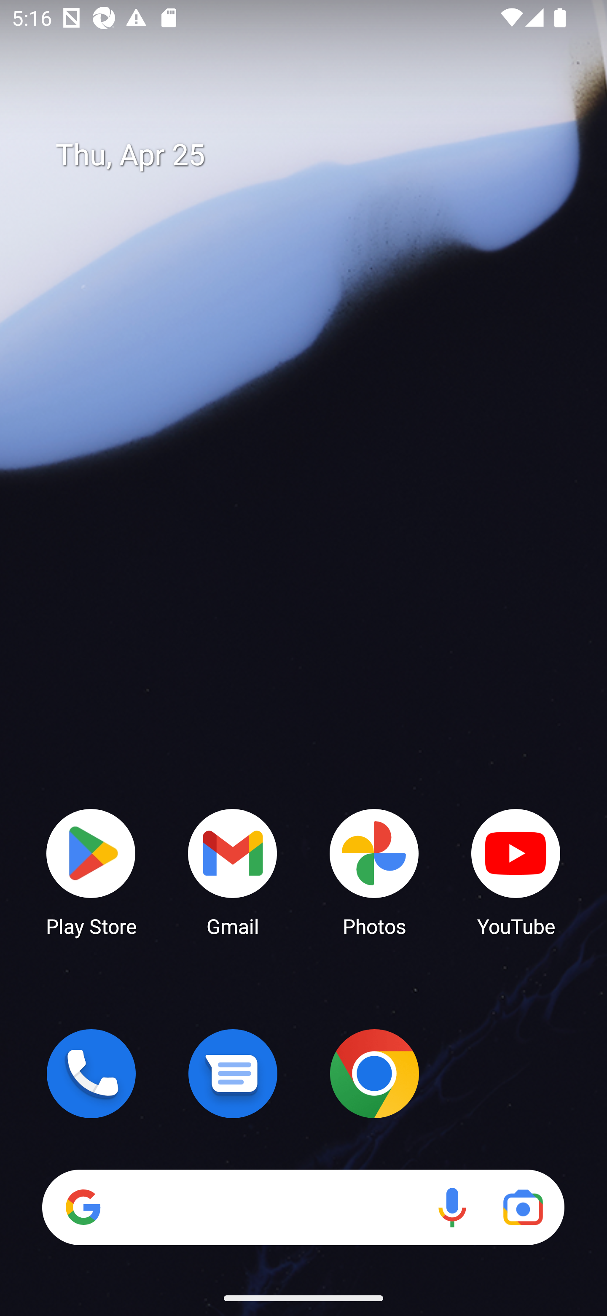 This screenshot has width=607, height=1316. I want to click on Phone, so click(91, 1073).